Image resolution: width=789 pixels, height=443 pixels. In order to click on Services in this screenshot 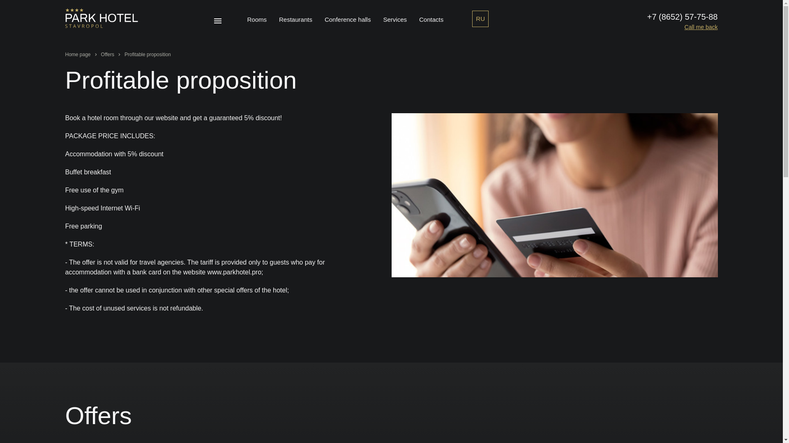, I will do `click(394, 19)`.